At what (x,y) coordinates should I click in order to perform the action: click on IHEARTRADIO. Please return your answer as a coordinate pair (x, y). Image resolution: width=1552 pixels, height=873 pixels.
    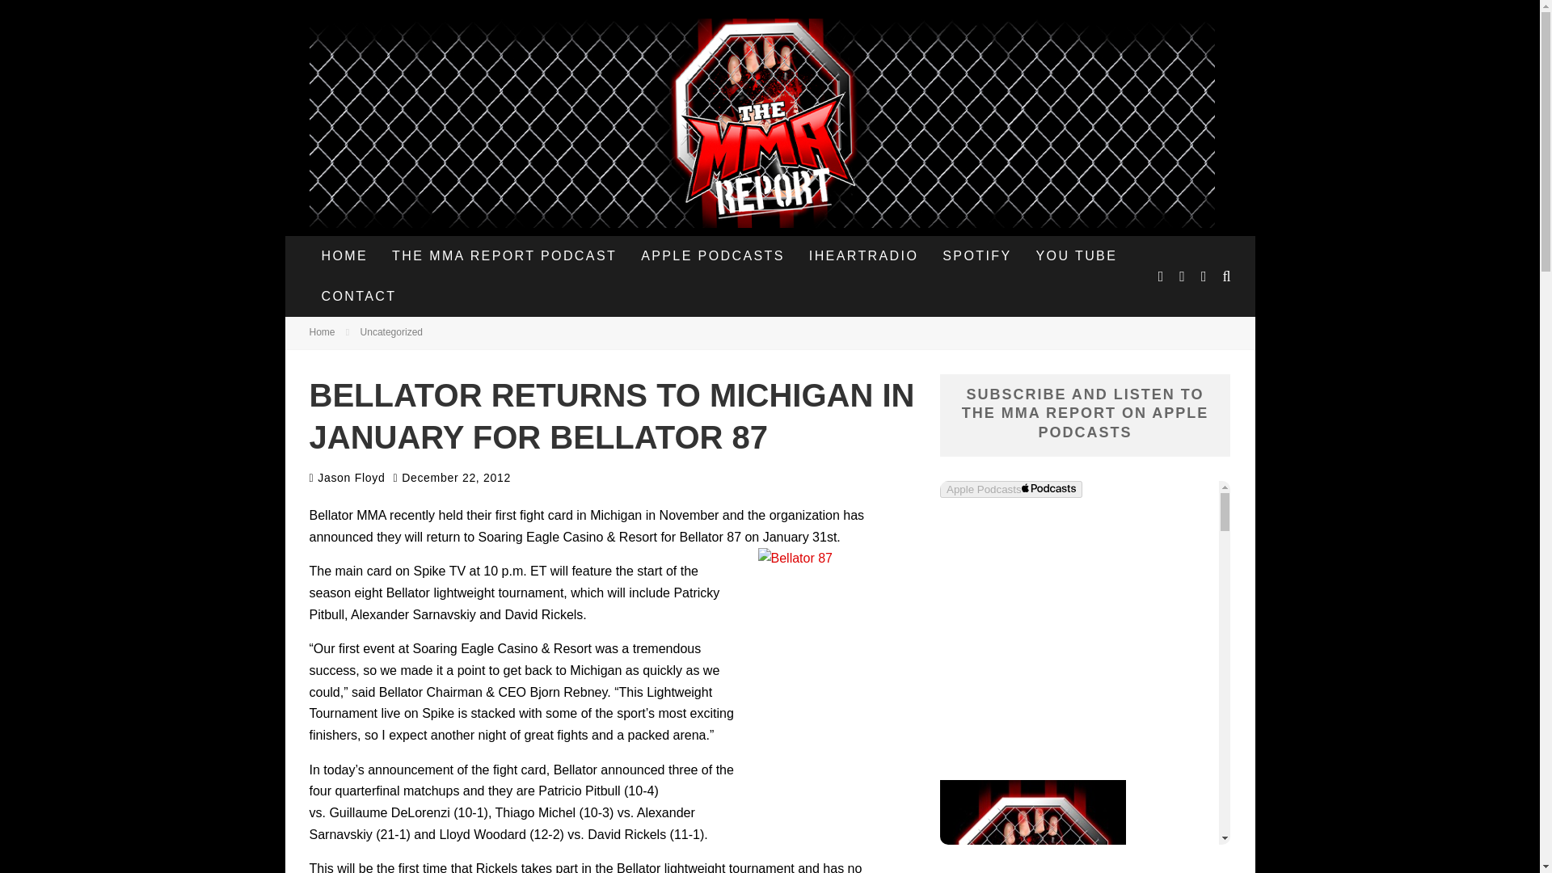
    Looking at the image, I should click on (863, 255).